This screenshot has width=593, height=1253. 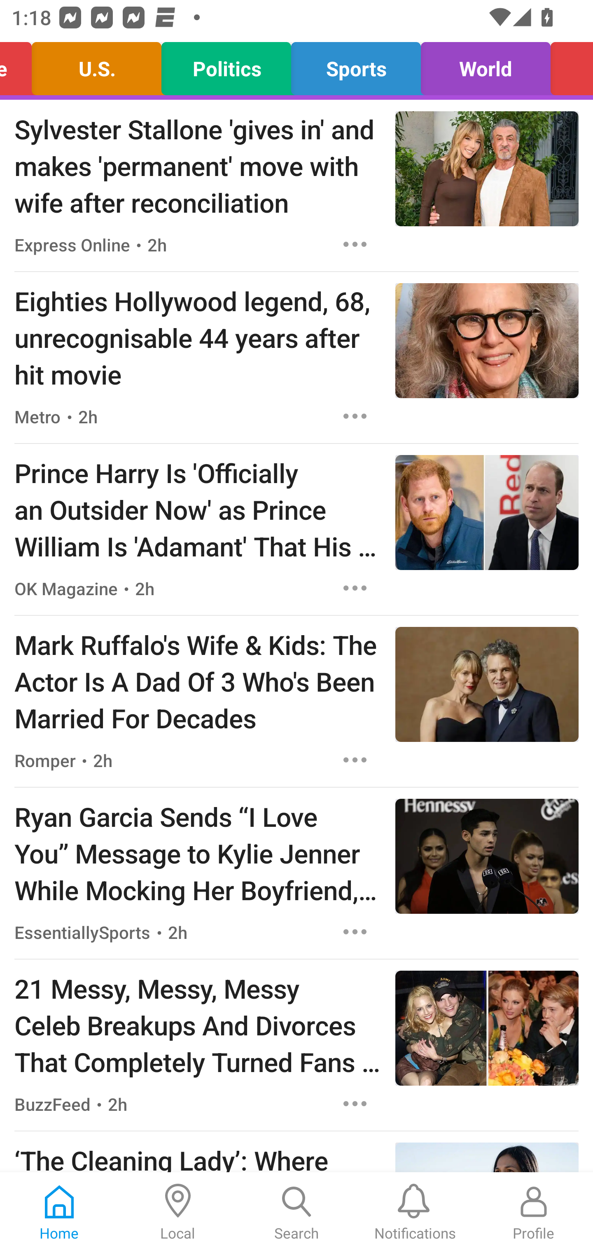 What do you see at coordinates (355, 415) in the screenshot?
I see `Options` at bounding box center [355, 415].